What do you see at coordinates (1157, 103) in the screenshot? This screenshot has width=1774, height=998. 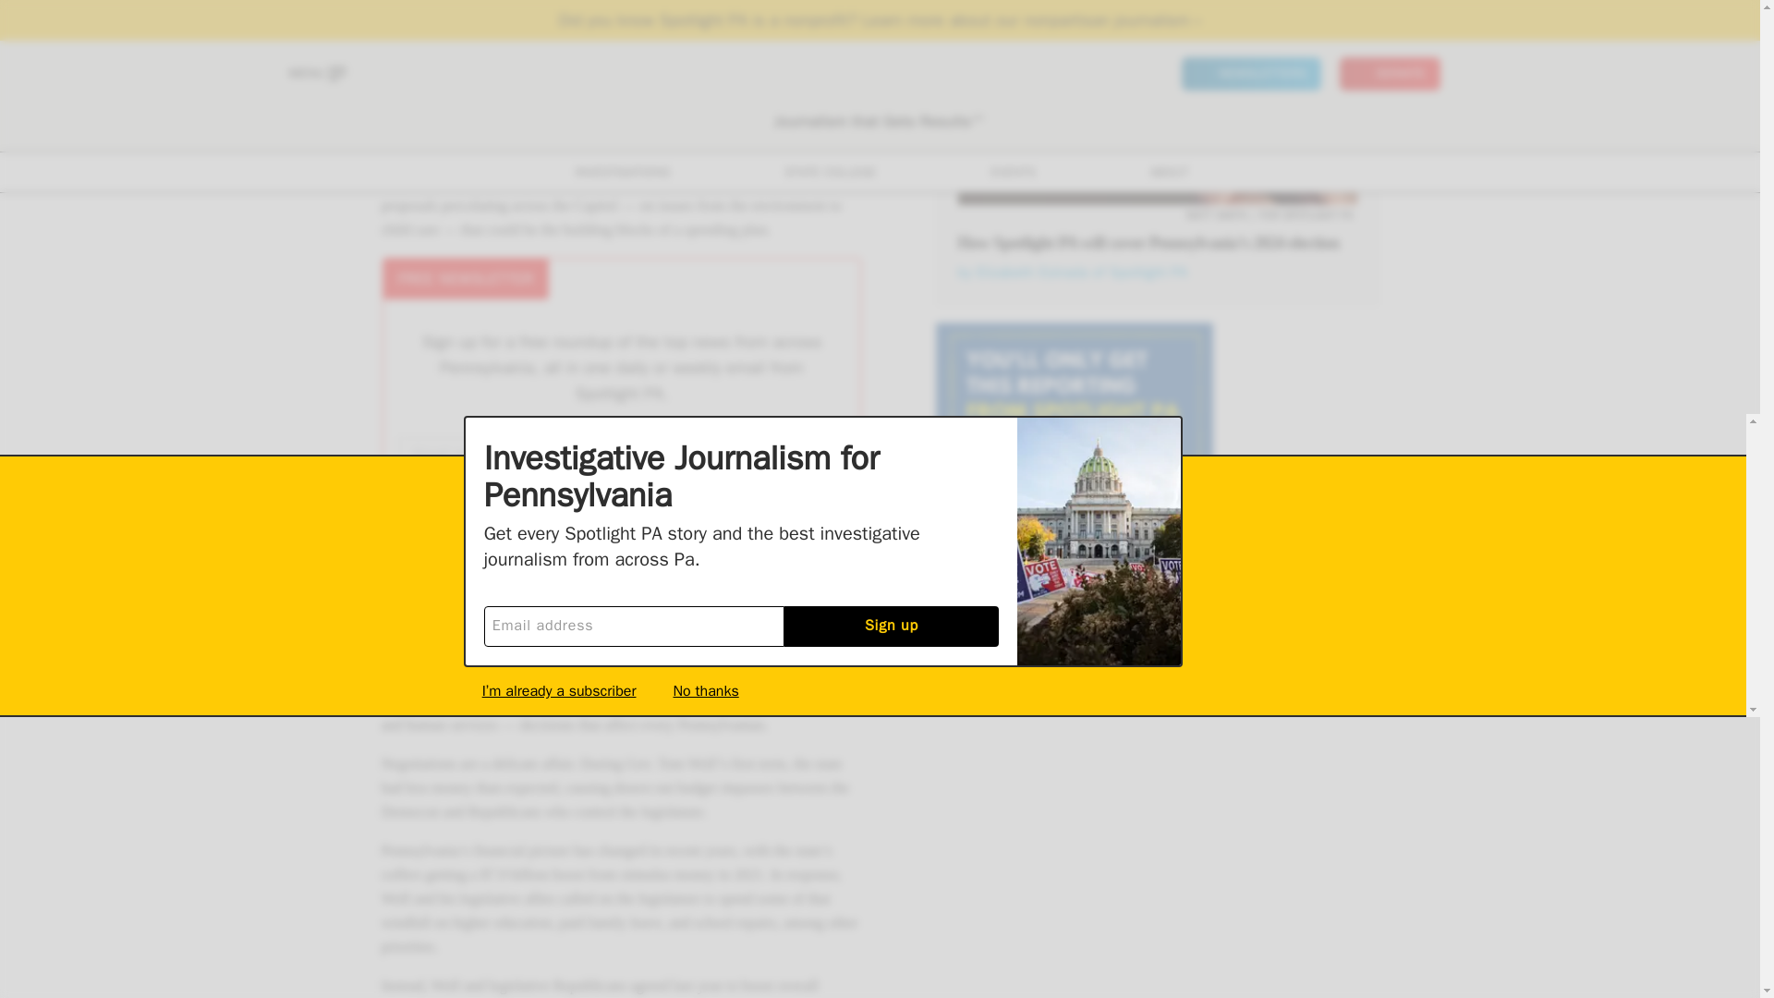 I see `A sticker proclaiming "I voted" in a Pennsylvania election.` at bounding box center [1157, 103].